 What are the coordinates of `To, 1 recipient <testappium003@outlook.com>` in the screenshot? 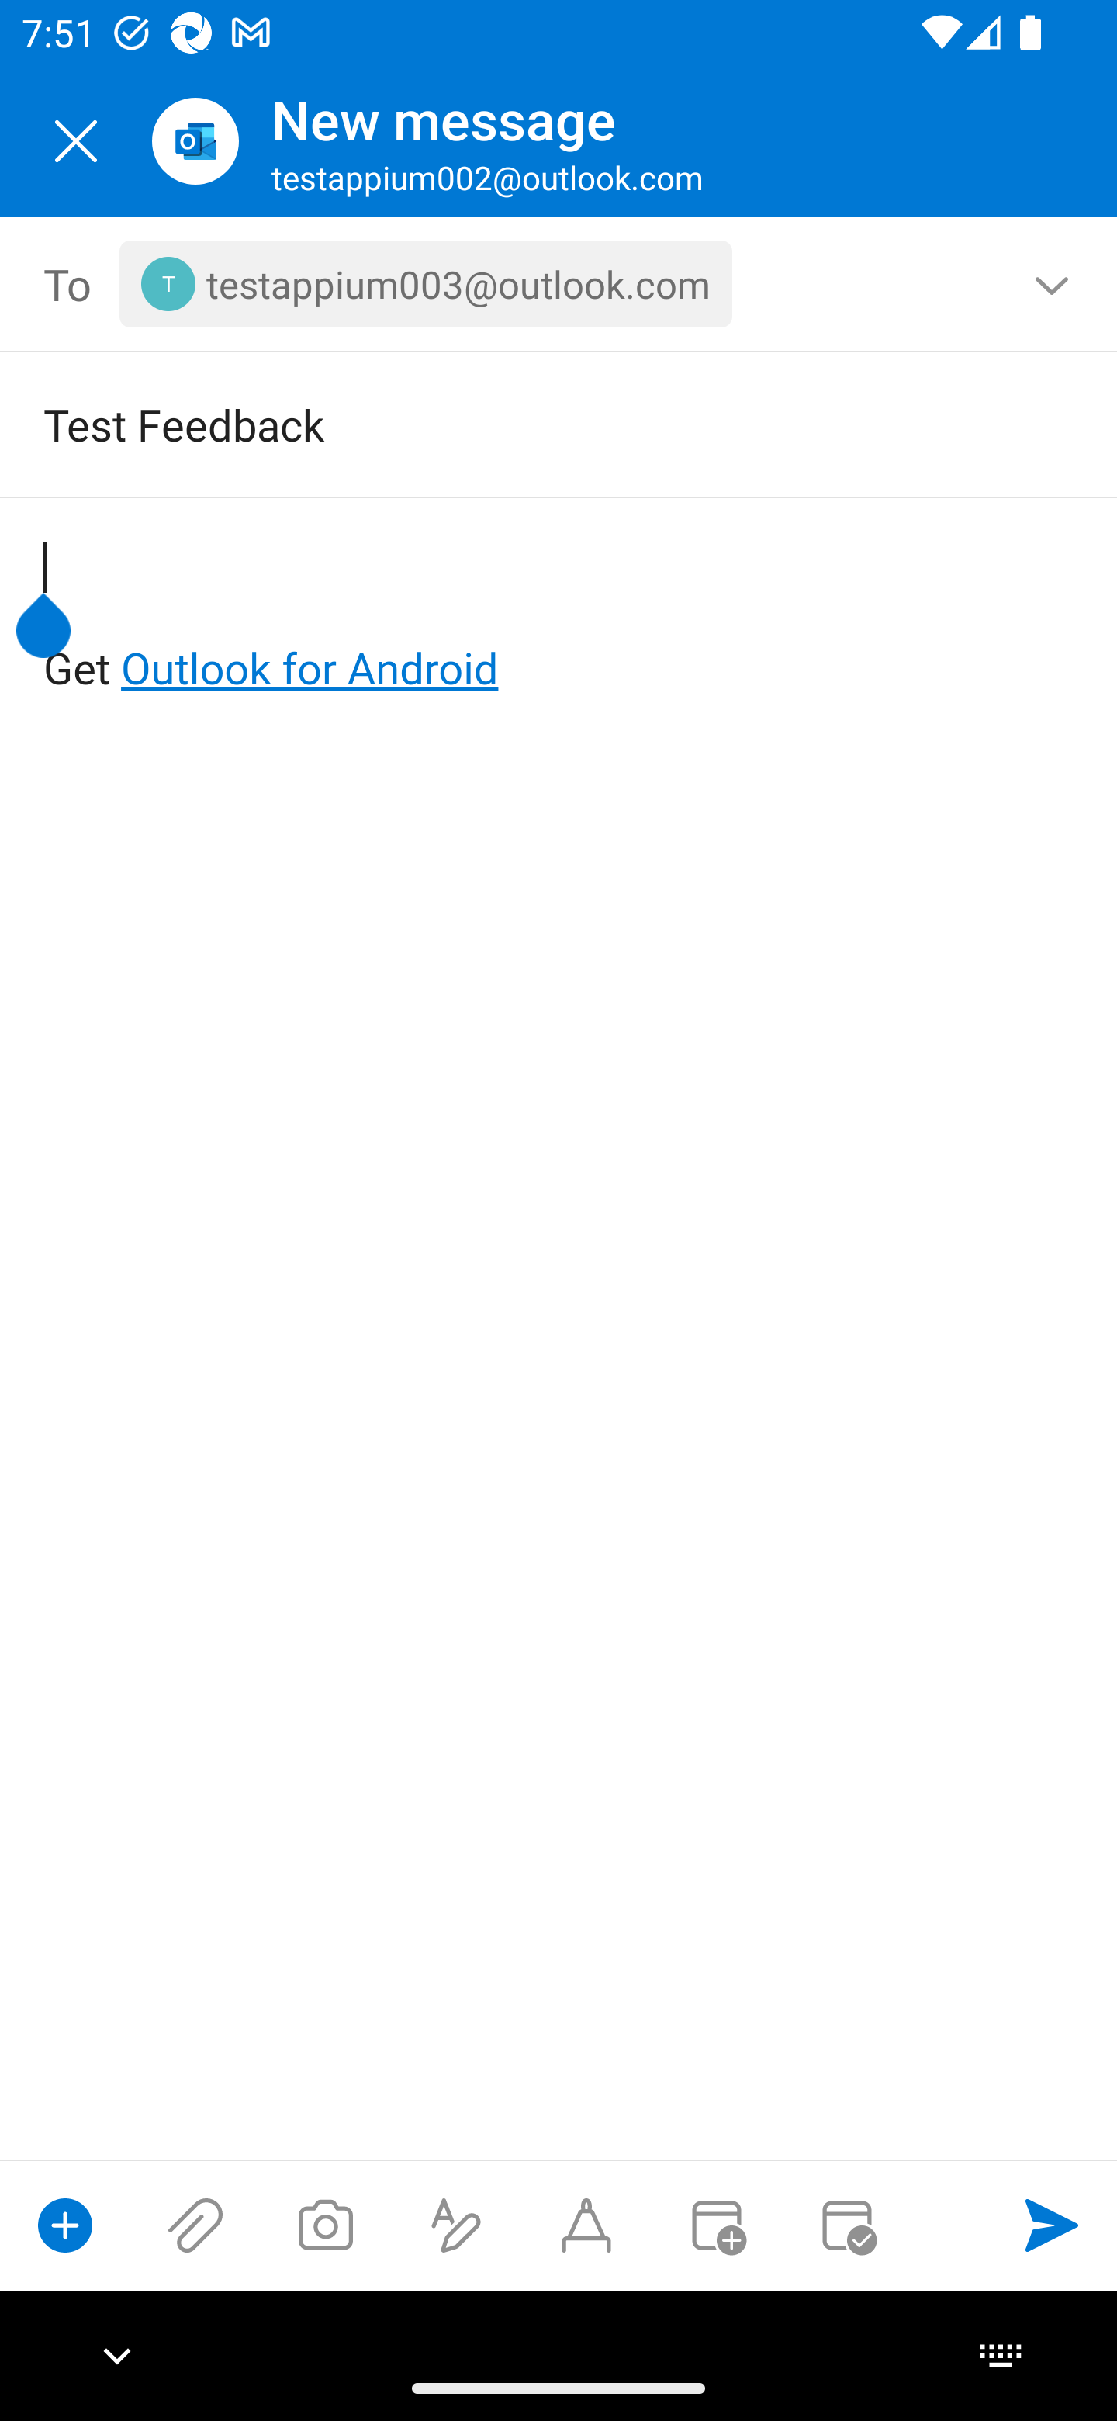 It's located at (559, 284).